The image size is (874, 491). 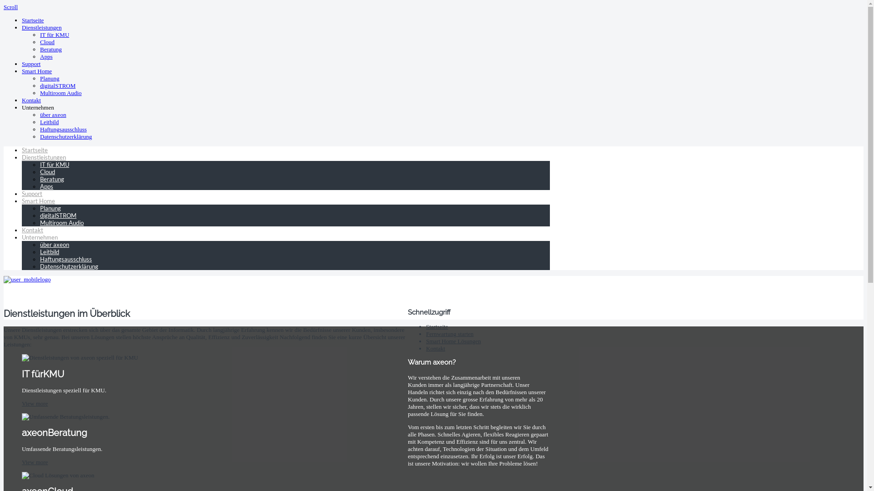 What do you see at coordinates (437, 326) in the screenshot?
I see `Startseite` at bounding box center [437, 326].